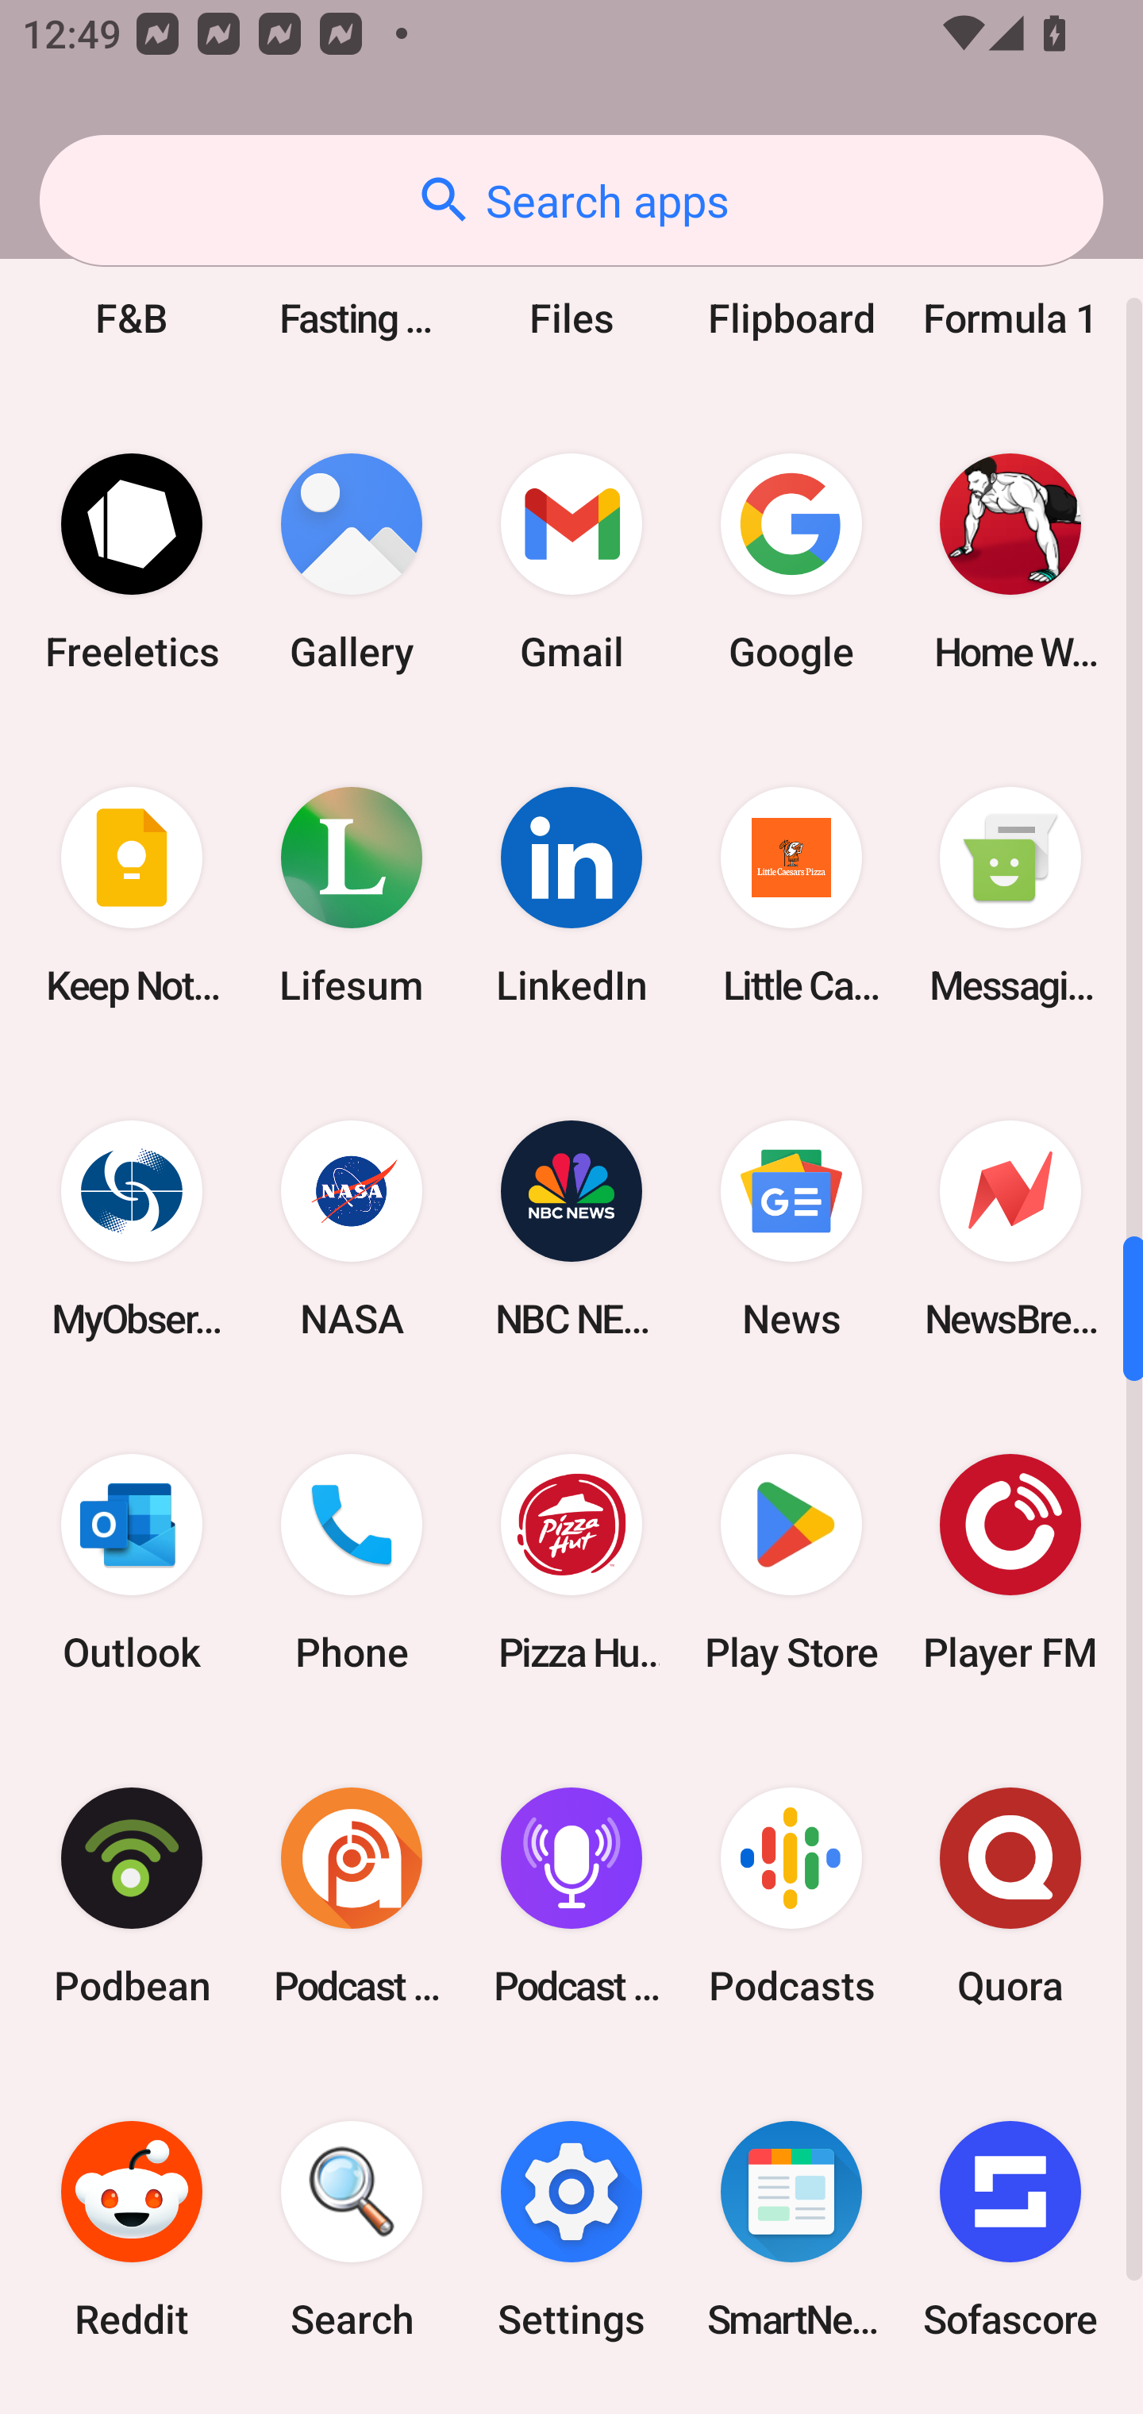  What do you see at coordinates (791, 277) in the screenshot?
I see `Flipboard` at bounding box center [791, 277].